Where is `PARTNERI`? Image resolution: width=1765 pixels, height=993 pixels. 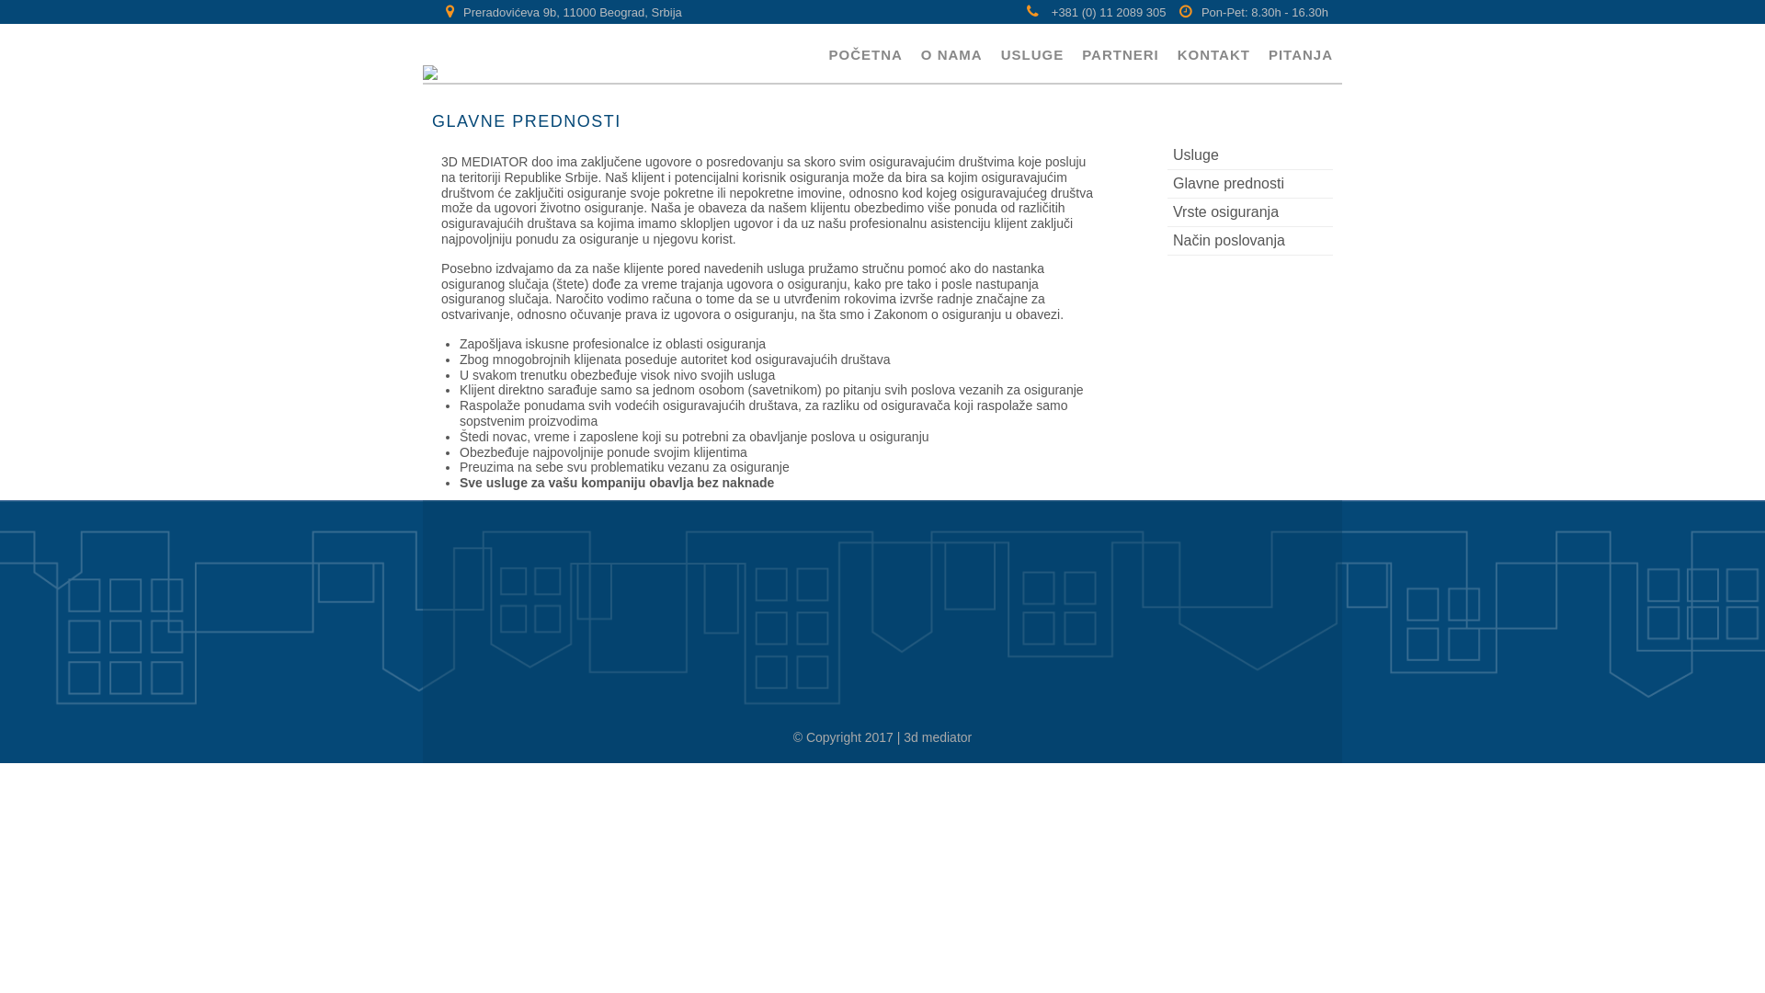
PARTNERI is located at coordinates (1121, 53).